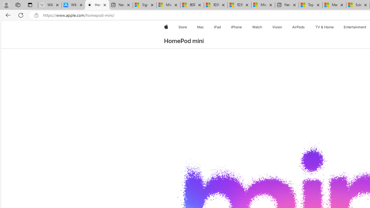 This screenshot has width=370, height=208. I want to click on HomePod mini, so click(184, 41).